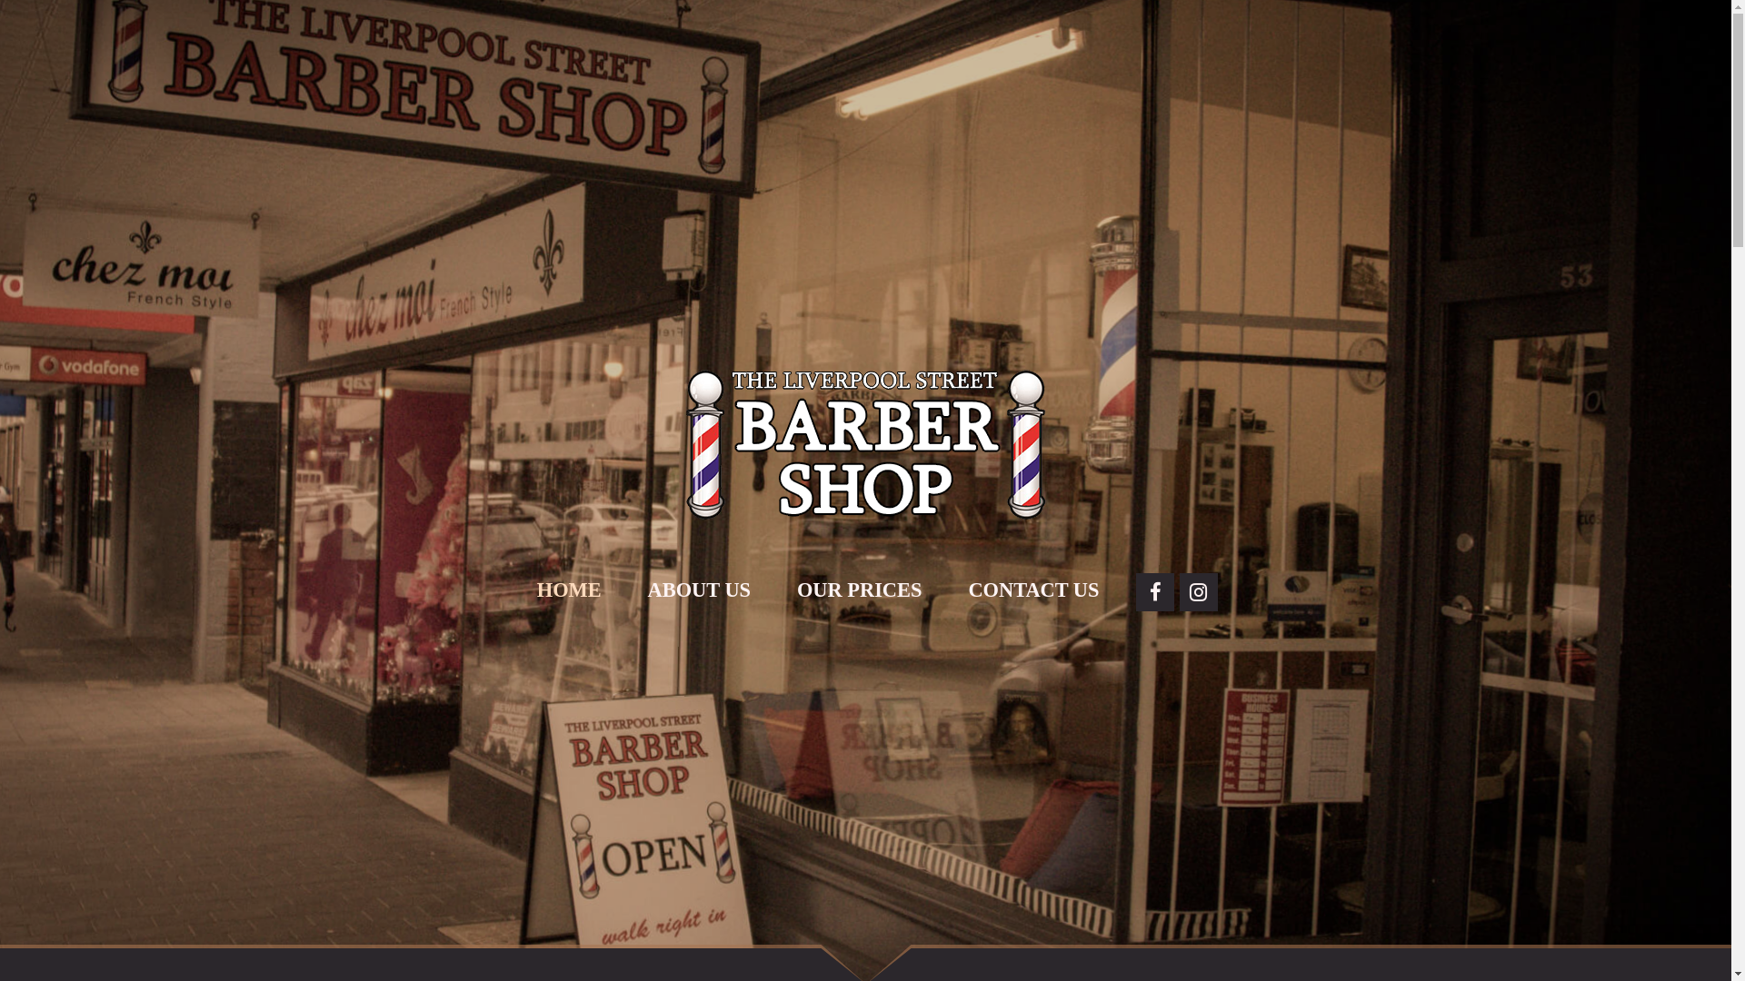 Image resolution: width=1745 pixels, height=981 pixels. What do you see at coordinates (860, 590) in the screenshot?
I see `OUR PRICES` at bounding box center [860, 590].